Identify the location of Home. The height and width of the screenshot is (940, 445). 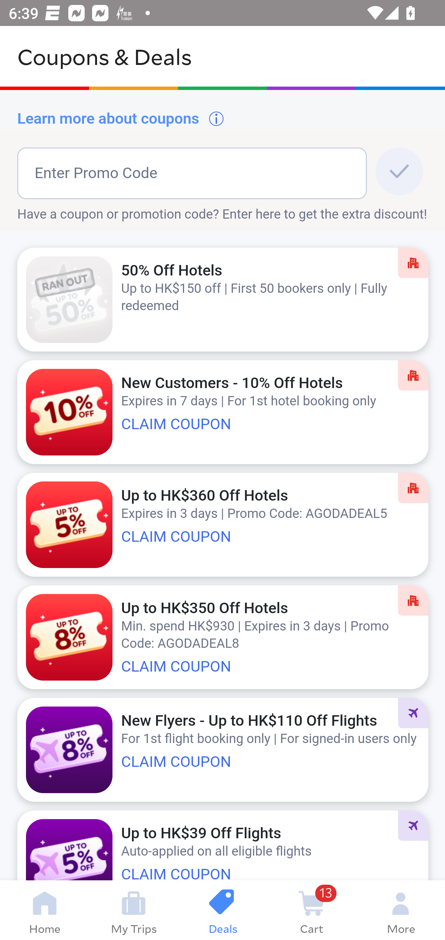
(44, 910).